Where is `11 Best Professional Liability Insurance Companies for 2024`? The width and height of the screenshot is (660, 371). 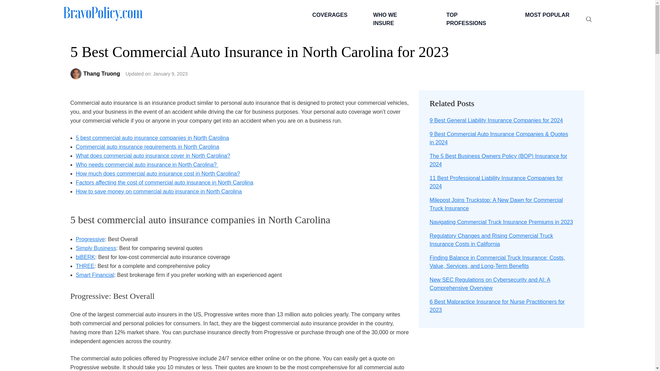
11 Best Professional Liability Insurance Companies for 2024 is located at coordinates (496, 182).